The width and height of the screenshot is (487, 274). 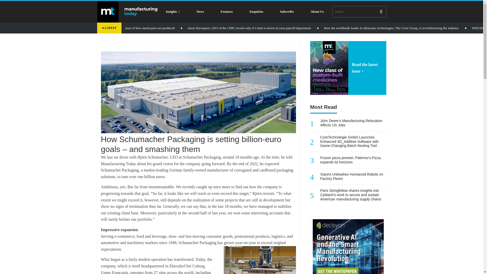 What do you see at coordinates (227, 12) in the screenshot?
I see `Features` at bounding box center [227, 12].